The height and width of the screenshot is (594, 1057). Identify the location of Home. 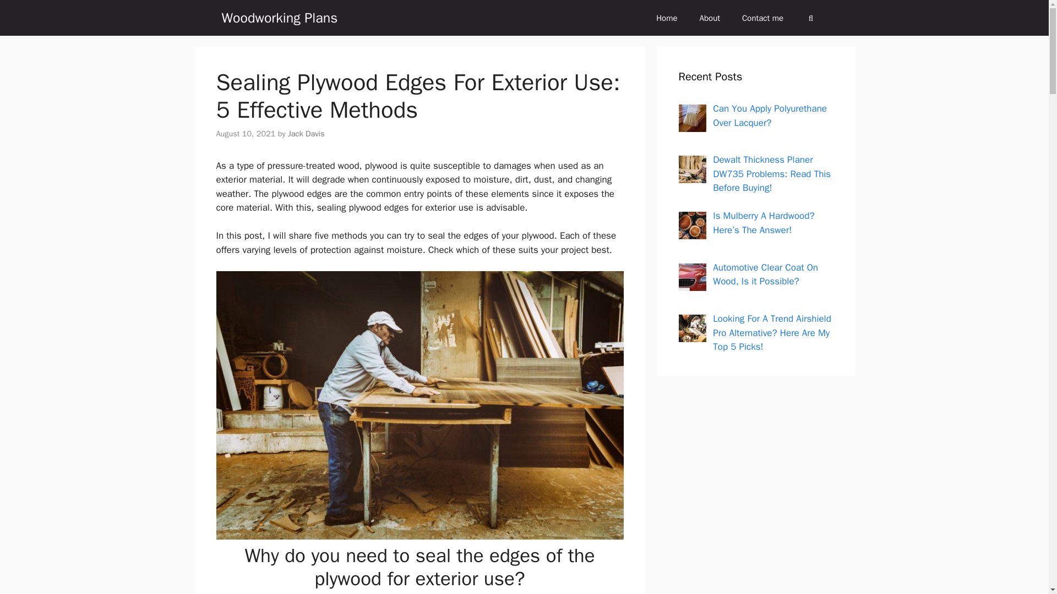
(666, 18).